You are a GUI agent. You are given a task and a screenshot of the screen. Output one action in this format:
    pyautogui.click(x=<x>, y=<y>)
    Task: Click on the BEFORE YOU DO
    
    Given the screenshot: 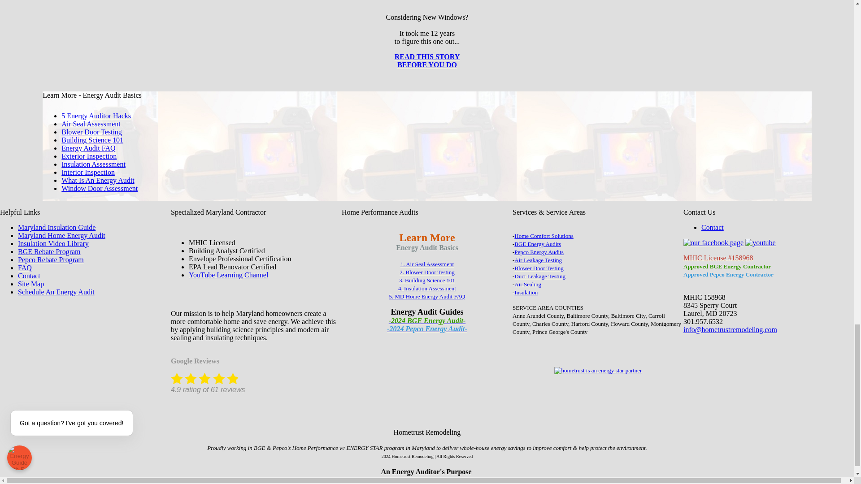 What is the action you would take?
    pyautogui.click(x=427, y=65)
    